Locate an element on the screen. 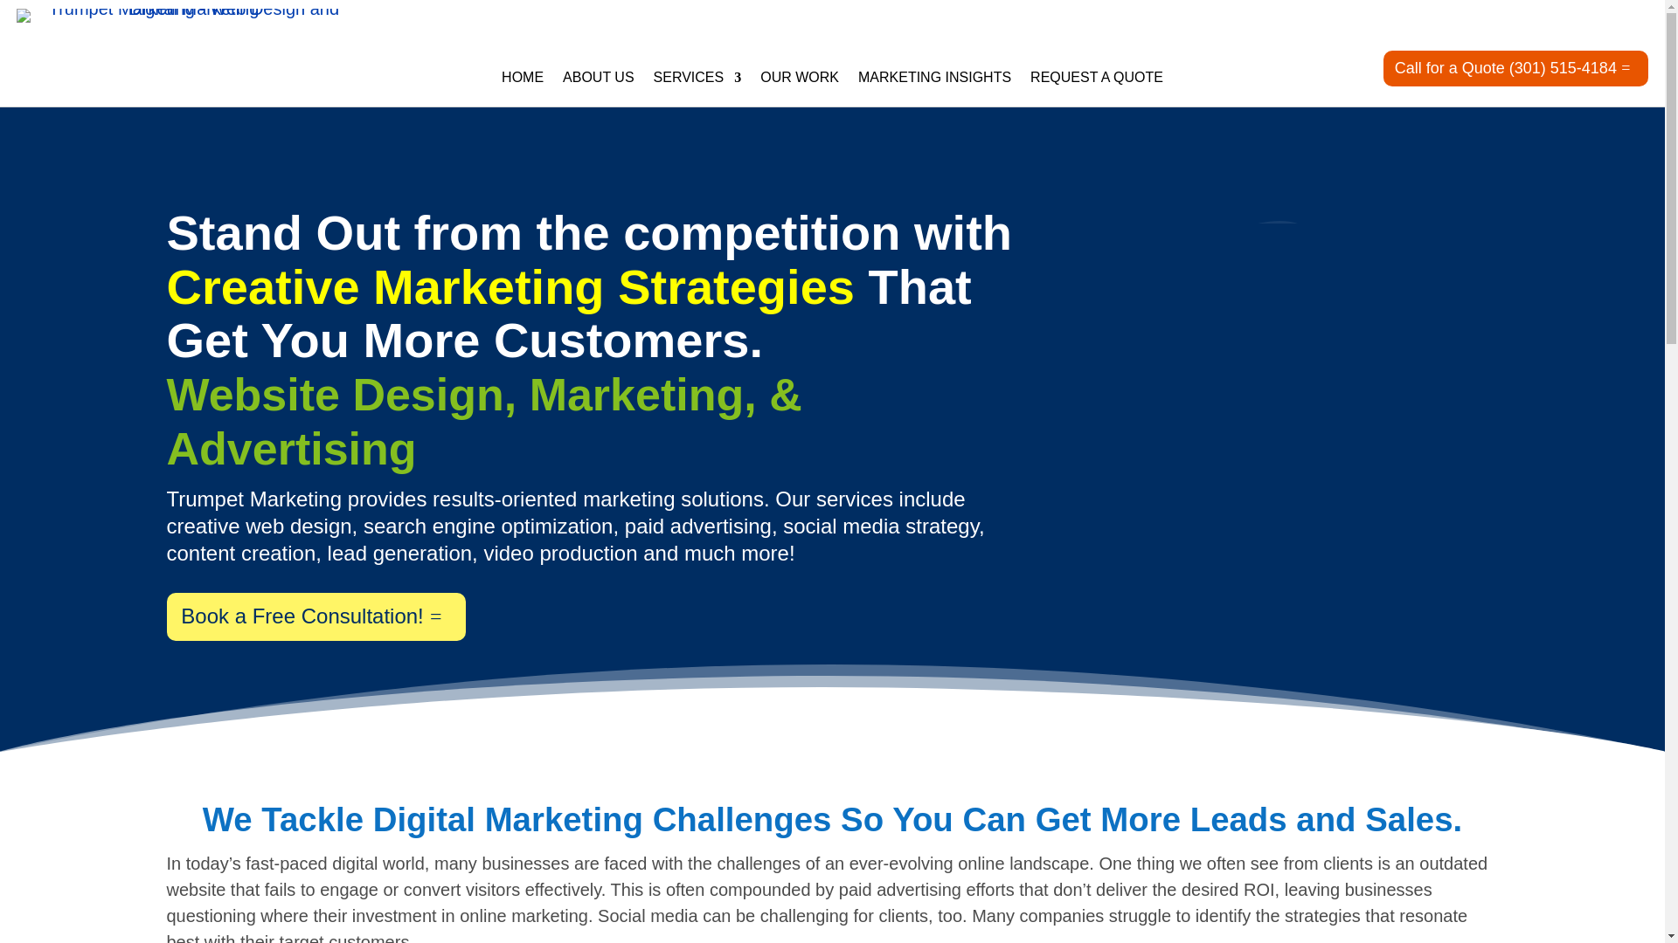 This screenshot has height=943, width=1678. Book a Free Consultation! is located at coordinates (315, 616).